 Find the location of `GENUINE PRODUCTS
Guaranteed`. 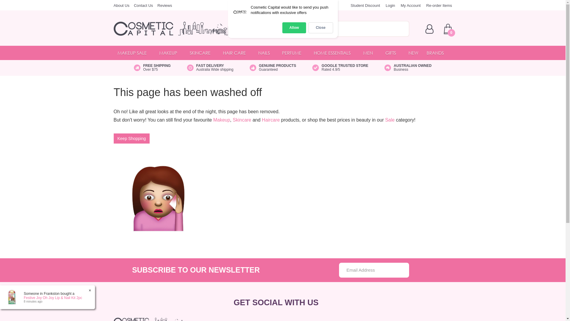

GENUINE PRODUCTS
Guaranteed is located at coordinates (273, 68).